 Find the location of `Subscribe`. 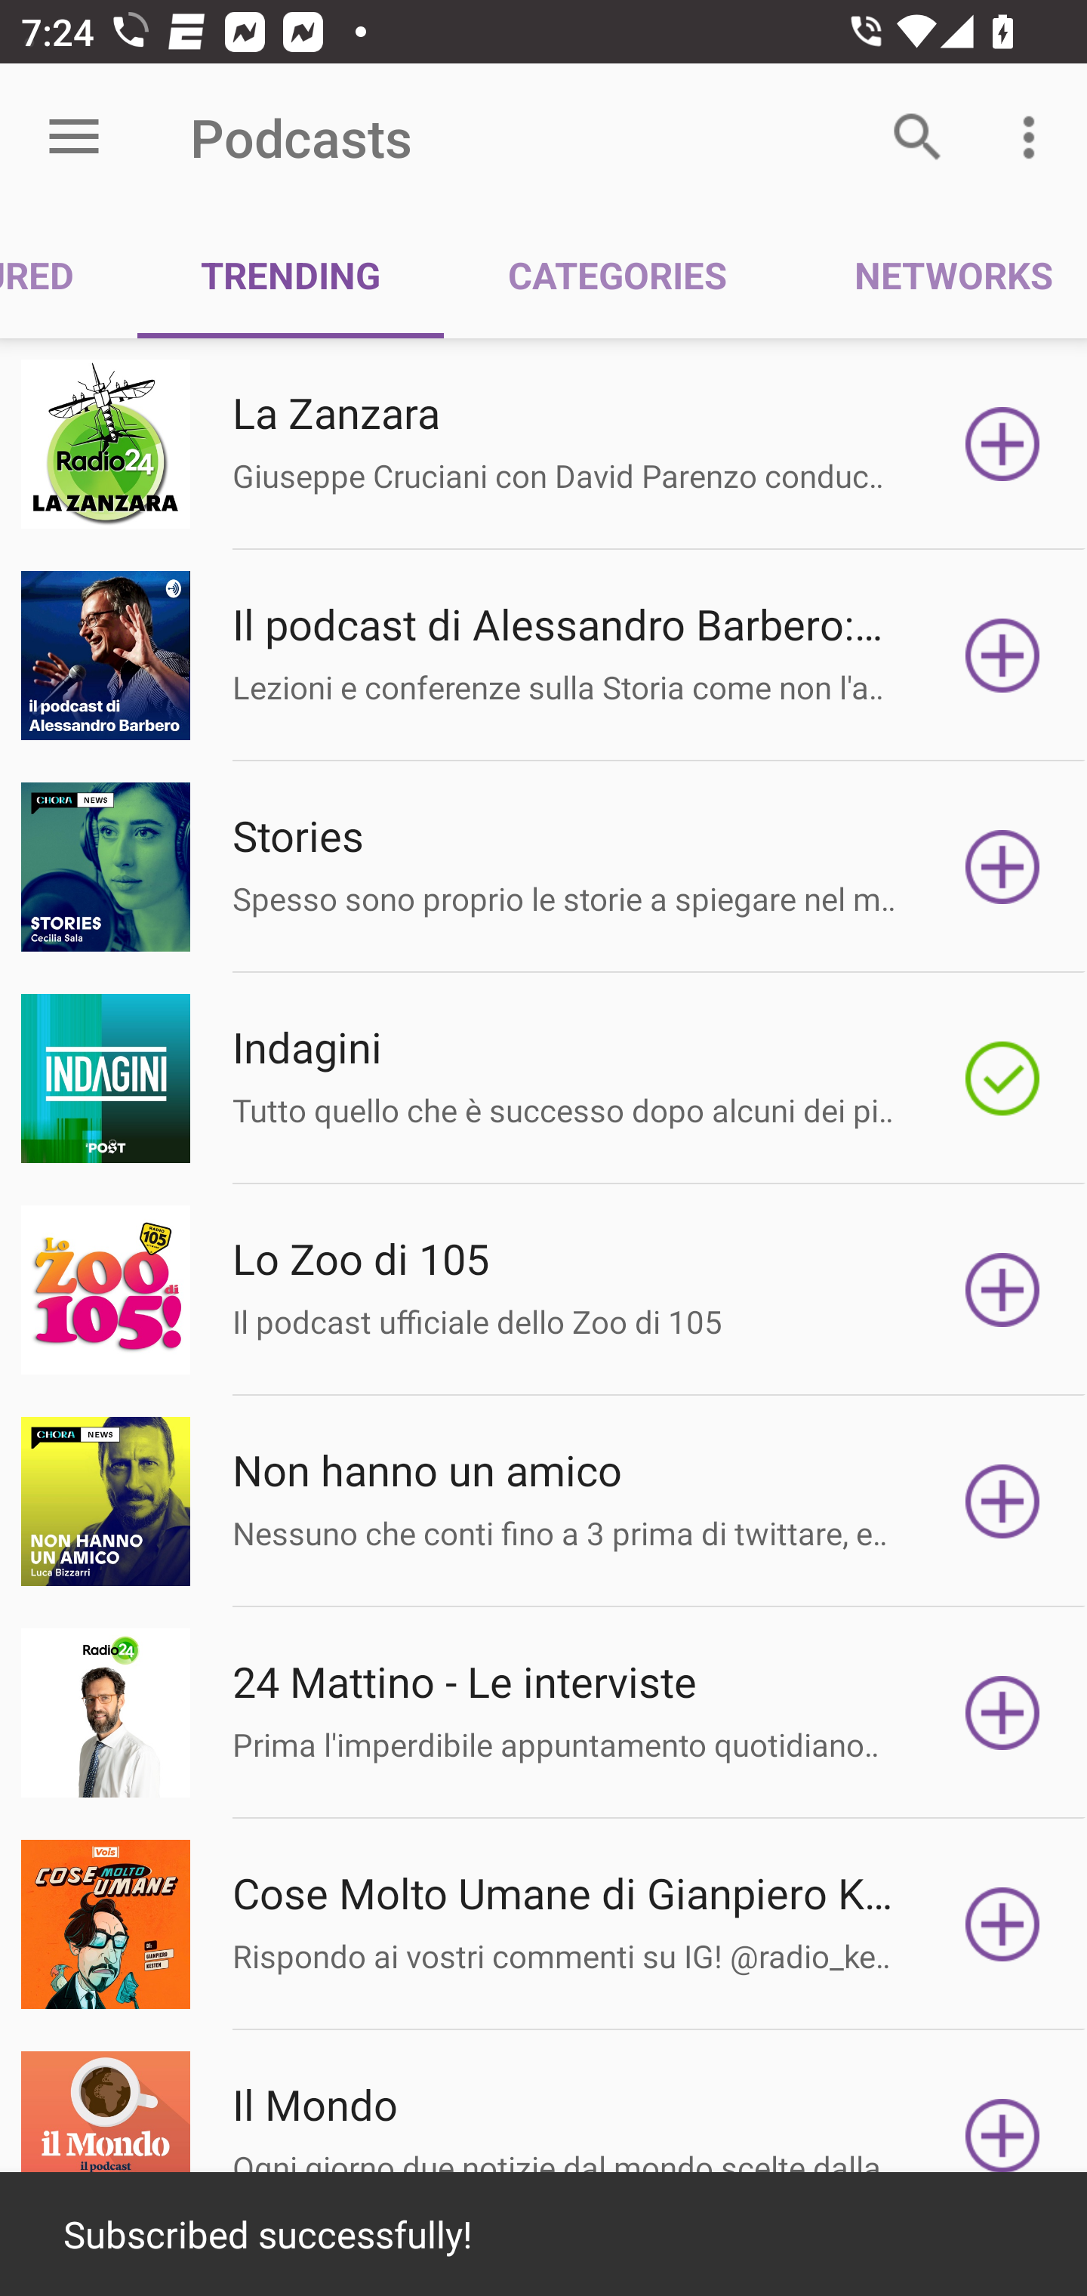

Subscribe is located at coordinates (1002, 1290).